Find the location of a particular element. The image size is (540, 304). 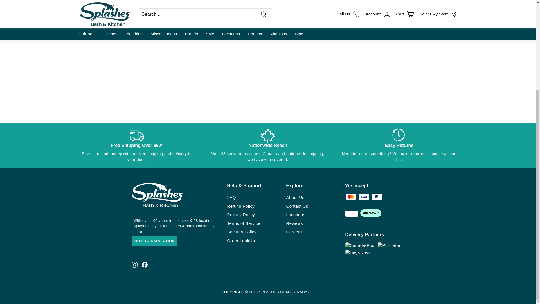

Visa is located at coordinates (363, 196).